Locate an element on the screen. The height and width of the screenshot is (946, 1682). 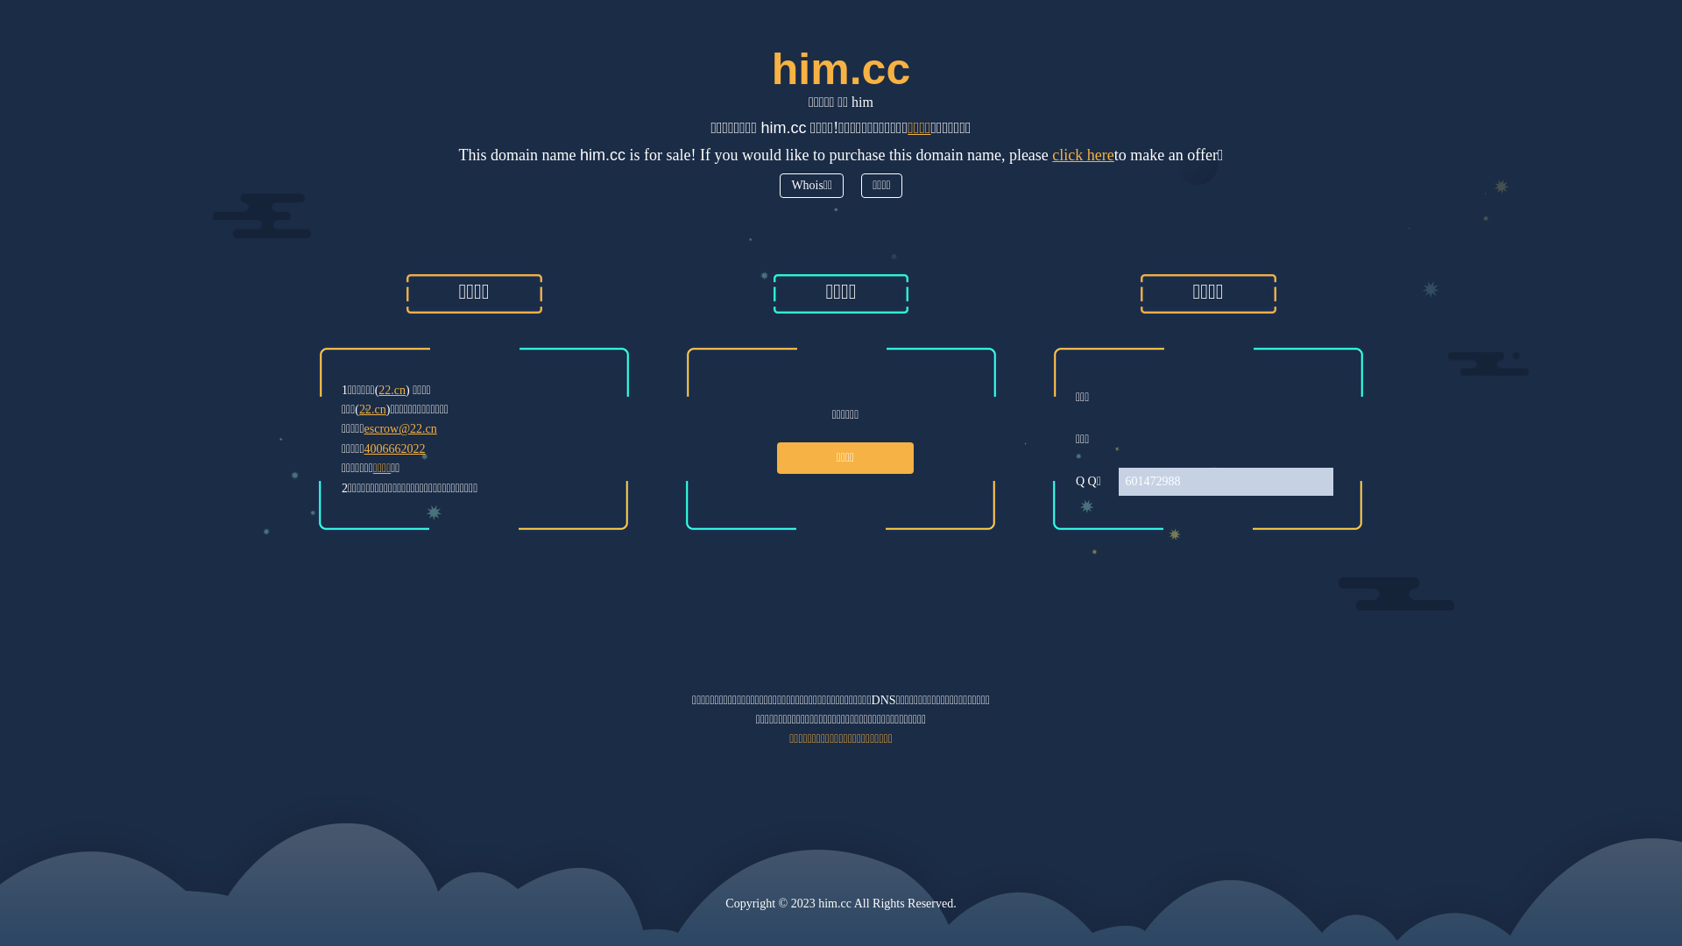
click here is located at coordinates (1083, 154).